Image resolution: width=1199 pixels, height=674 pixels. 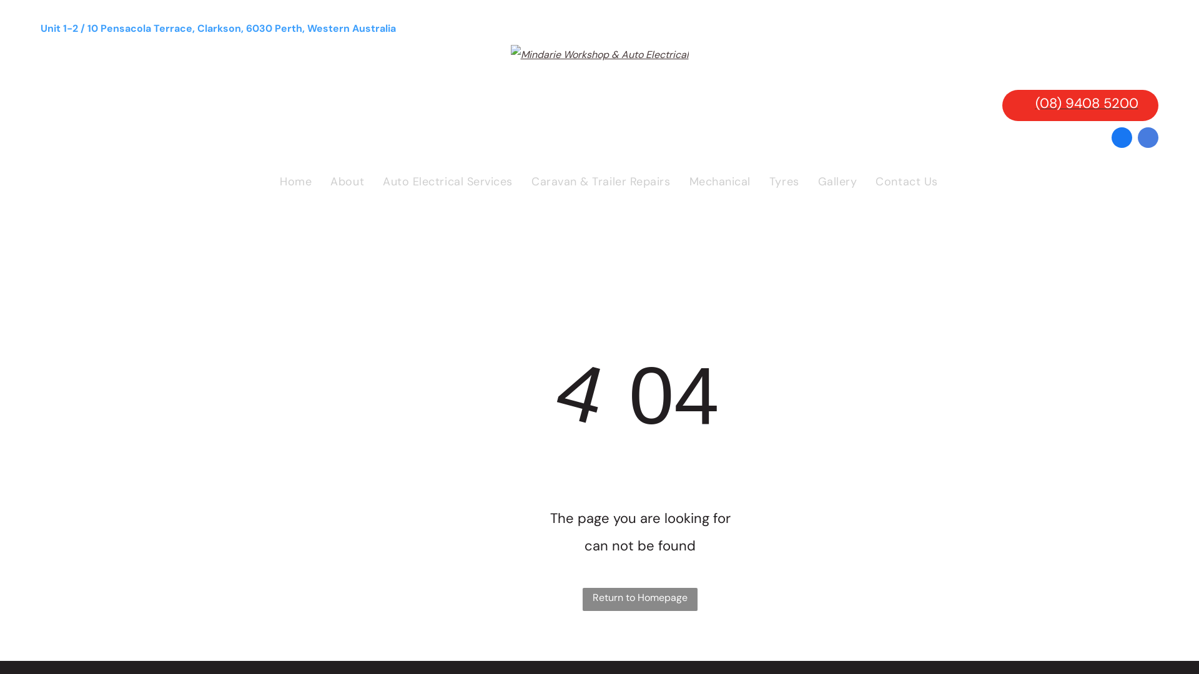 I want to click on Caravan & Trailer Repairs, so click(x=601, y=181).